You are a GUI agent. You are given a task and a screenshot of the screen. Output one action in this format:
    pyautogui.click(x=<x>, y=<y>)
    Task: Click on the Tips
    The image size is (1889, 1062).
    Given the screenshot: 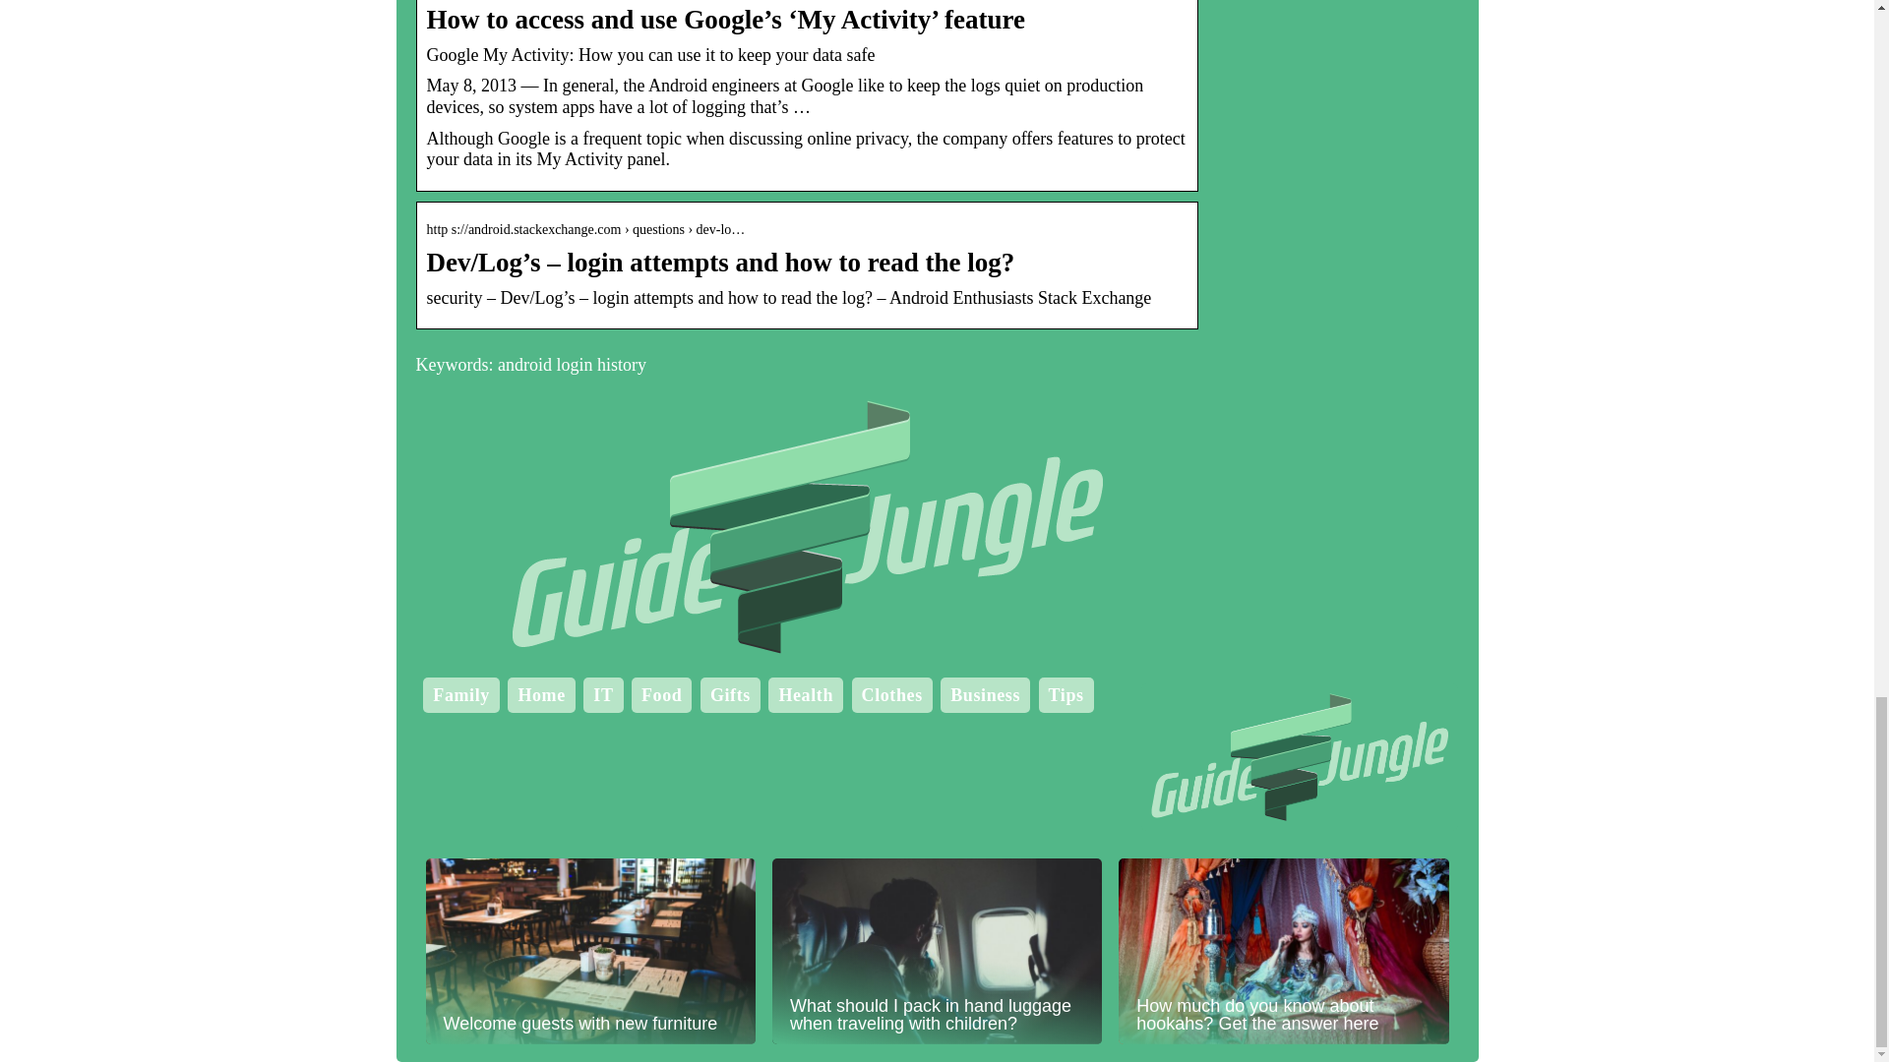 What is the action you would take?
    pyautogui.click(x=1066, y=694)
    